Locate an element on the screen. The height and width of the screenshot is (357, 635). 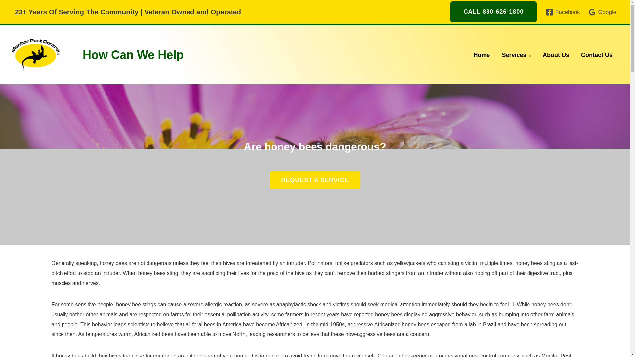
CALL 830-626-1800 is located at coordinates (493, 12).